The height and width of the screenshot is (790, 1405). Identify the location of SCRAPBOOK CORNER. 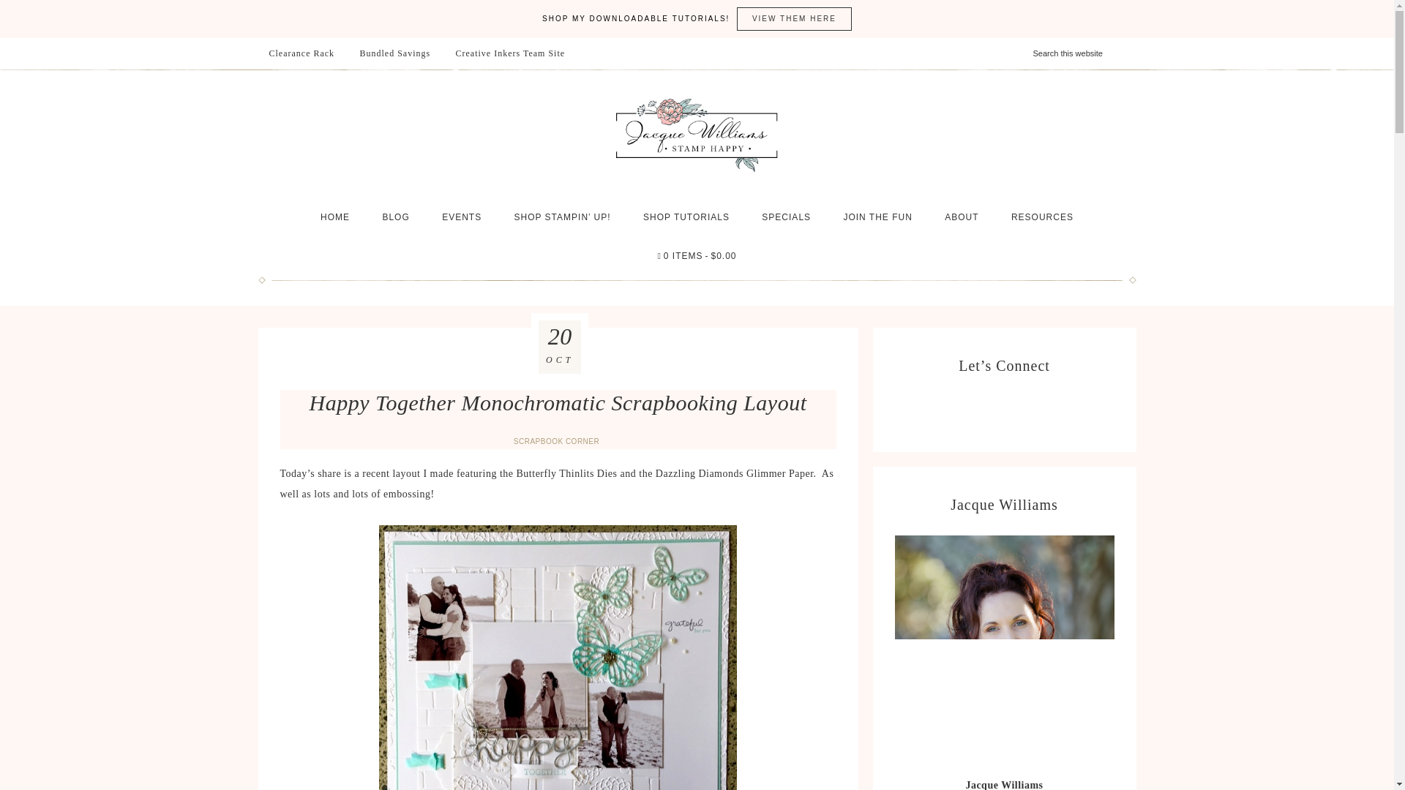
(558, 442).